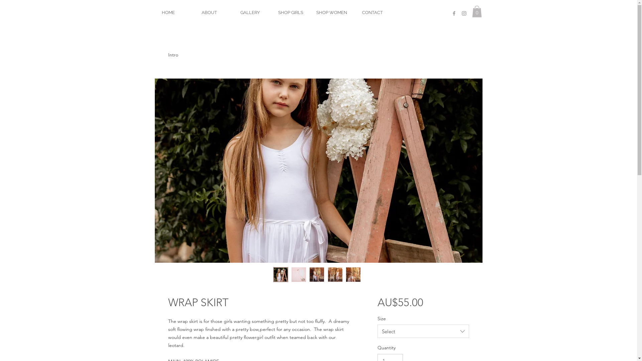 The height and width of the screenshot is (361, 642). What do you see at coordinates (372, 13) in the screenshot?
I see `CONTACT` at bounding box center [372, 13].